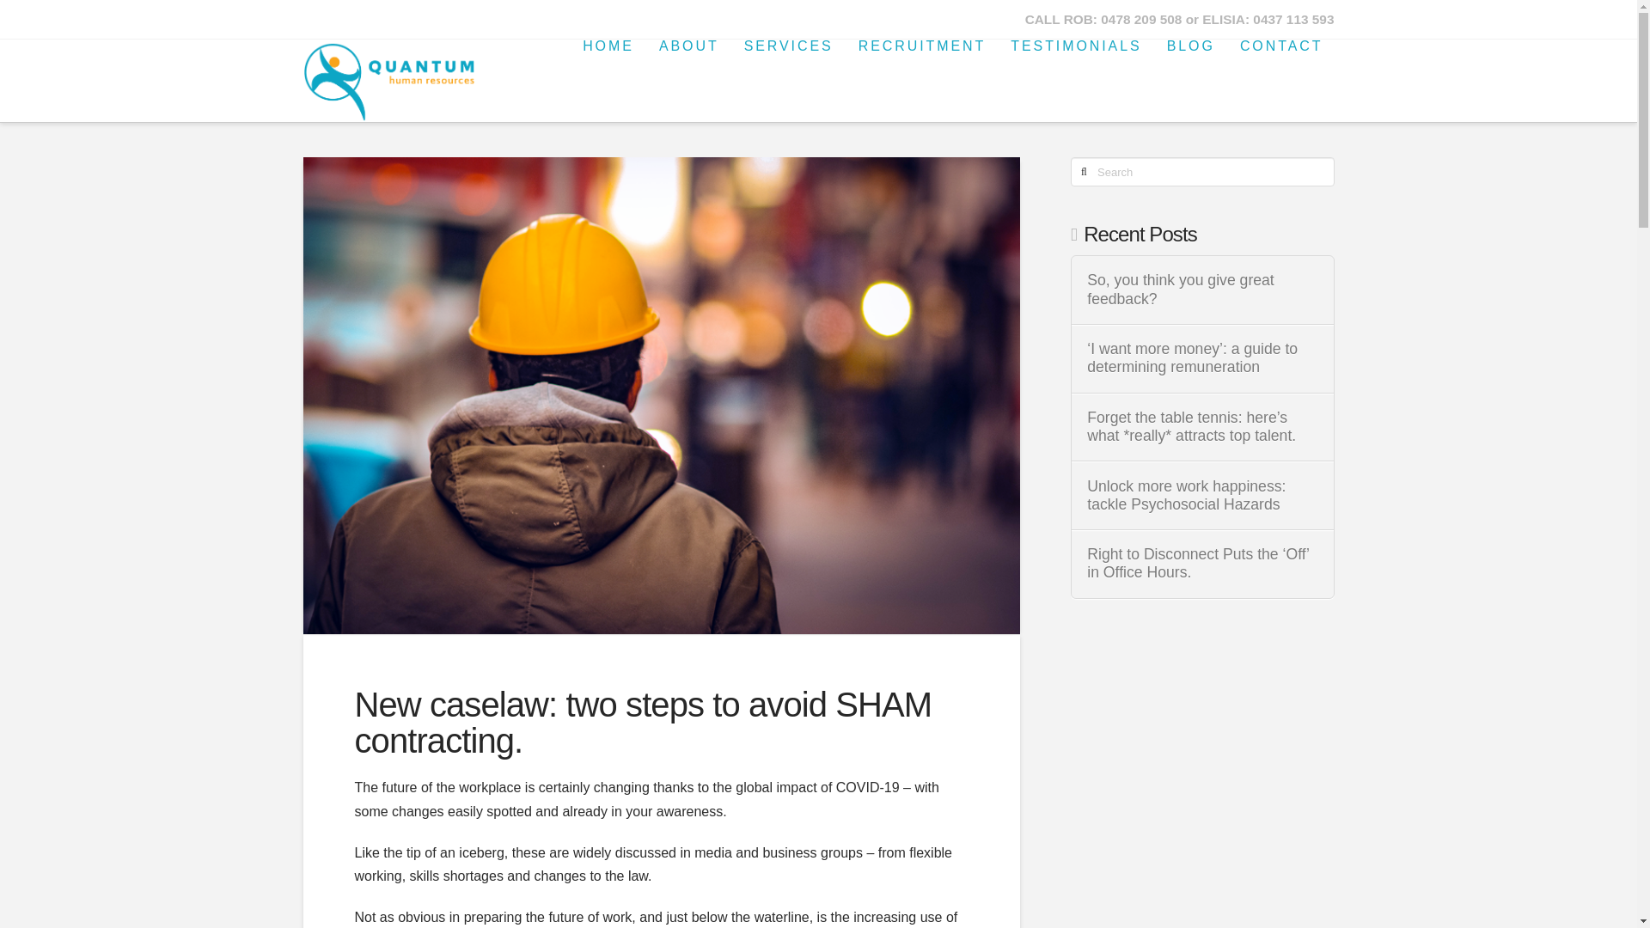  I want to click on TESTIMONIALS, so click(1074, 78).